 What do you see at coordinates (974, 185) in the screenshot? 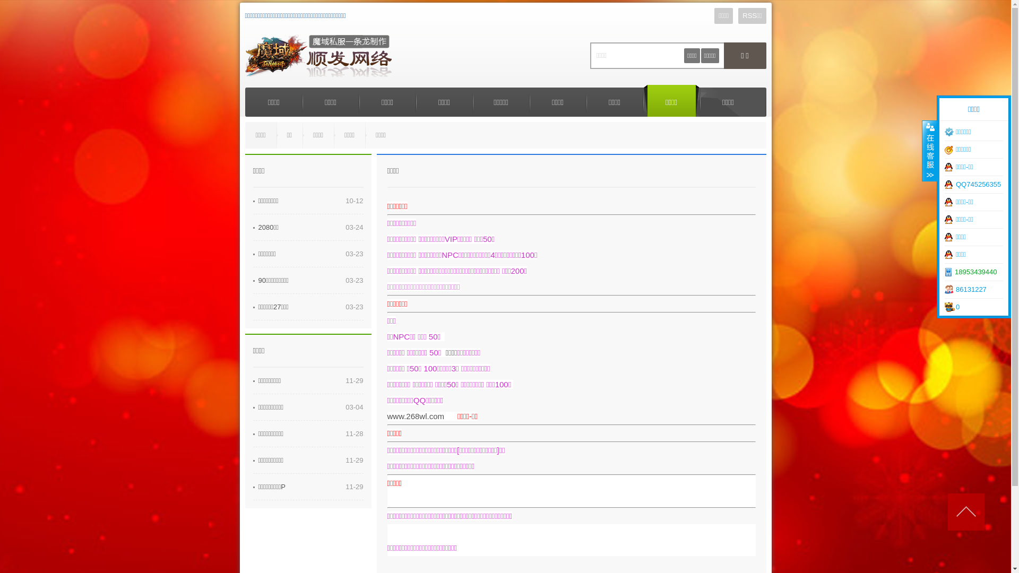
I see `QQ745256355` at bounding box center [974, 185].